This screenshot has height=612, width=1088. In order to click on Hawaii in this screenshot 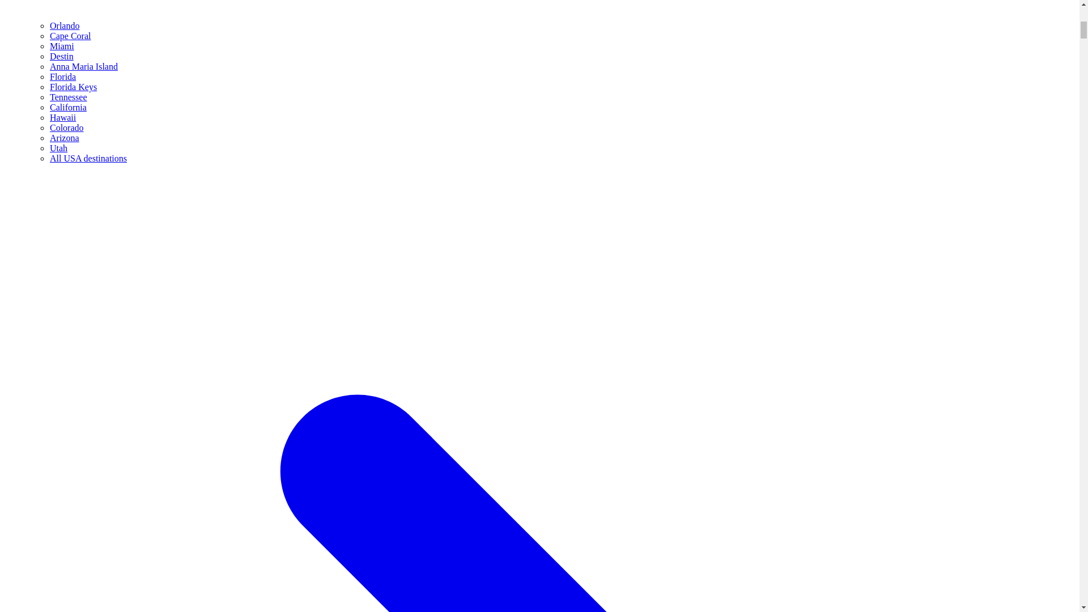, I will do `click(63, 117)`.